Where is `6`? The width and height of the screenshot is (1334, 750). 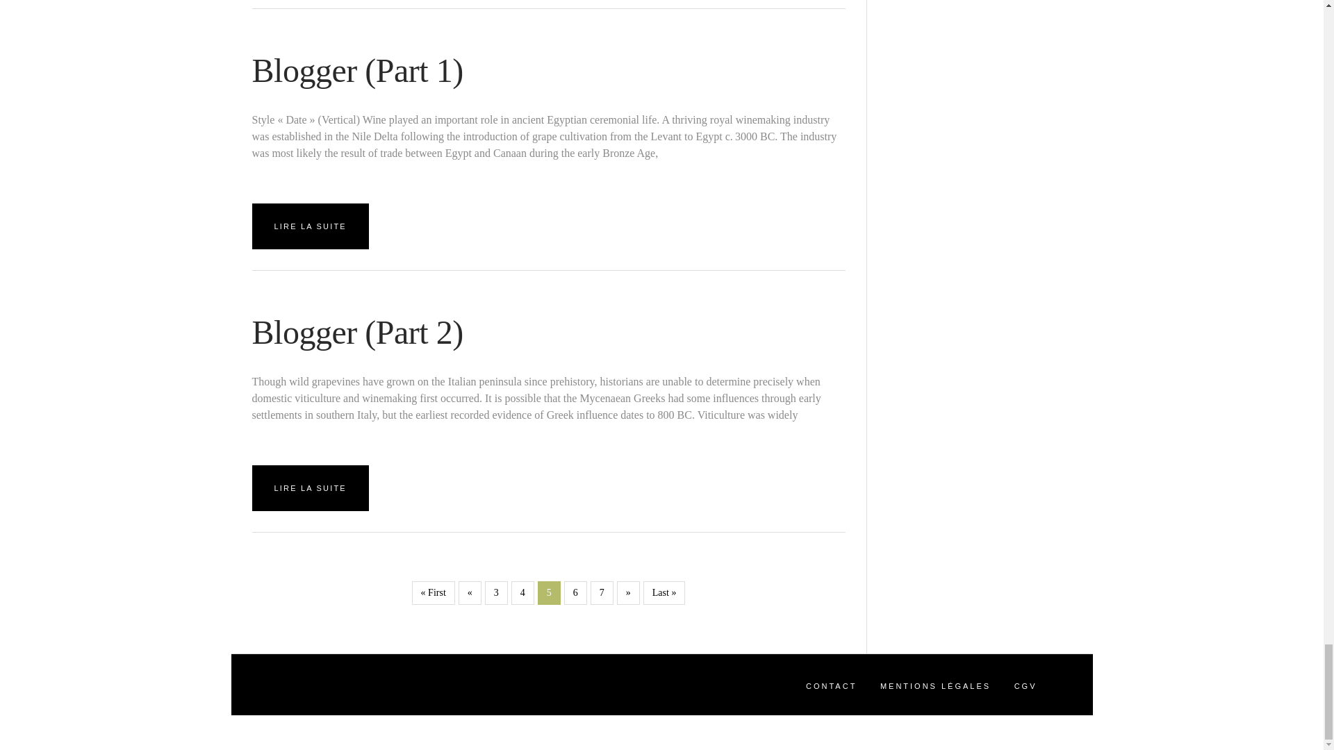 6 is located at coordinates (575, 593).